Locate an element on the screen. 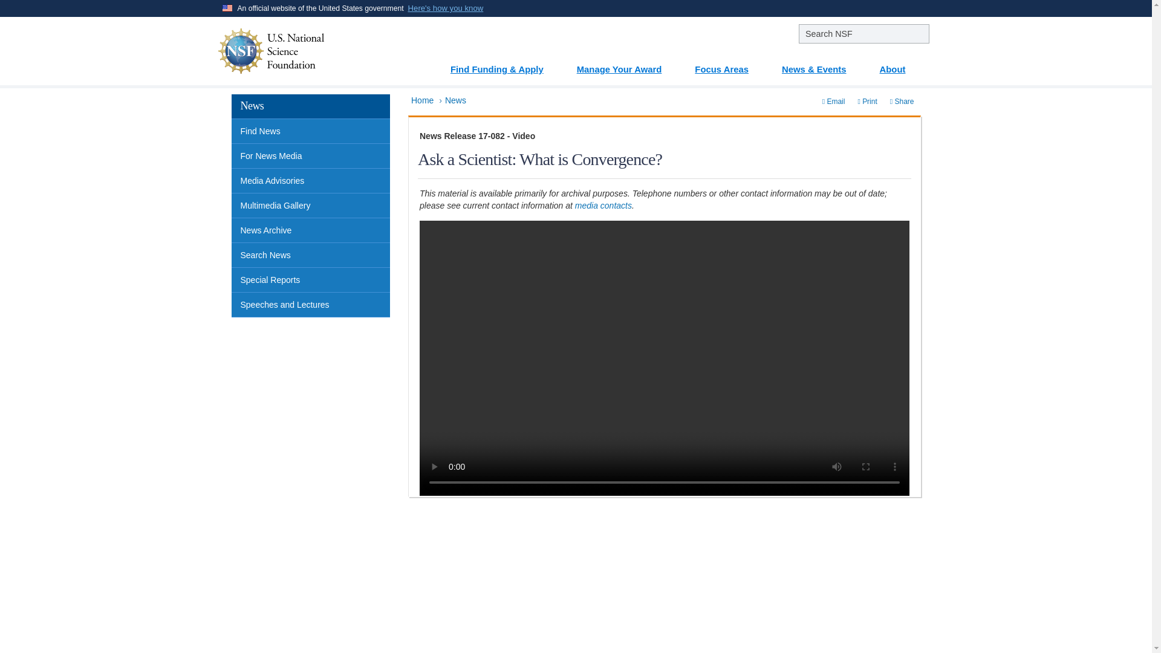 This screenshot has width=1161, height=653. Focus Areas is located at coordinates (728, 65).